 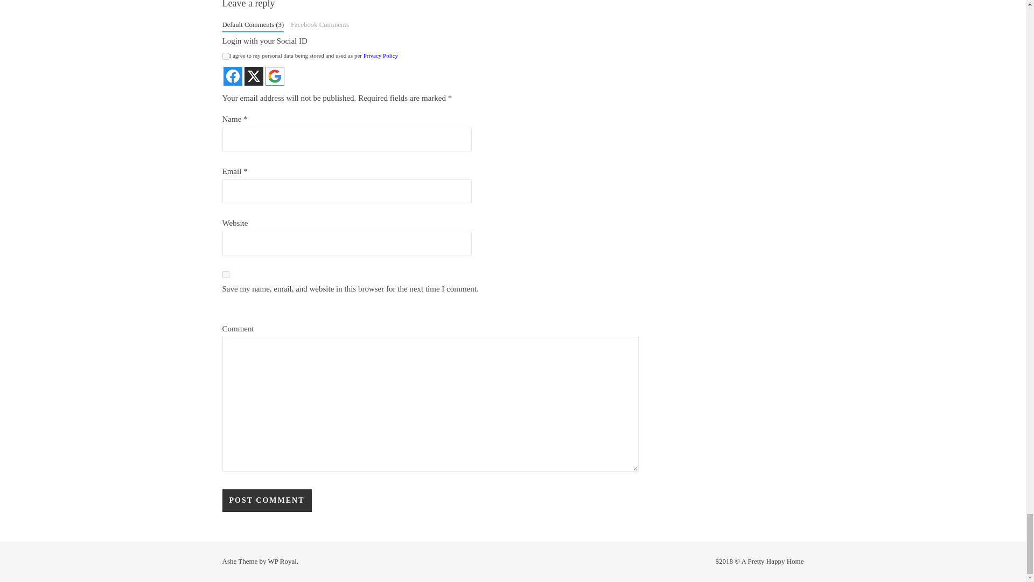 What do you see at coordinates (266, 501) in the screenshot?
I see `Post Comment` at bounding box center [266, 501].